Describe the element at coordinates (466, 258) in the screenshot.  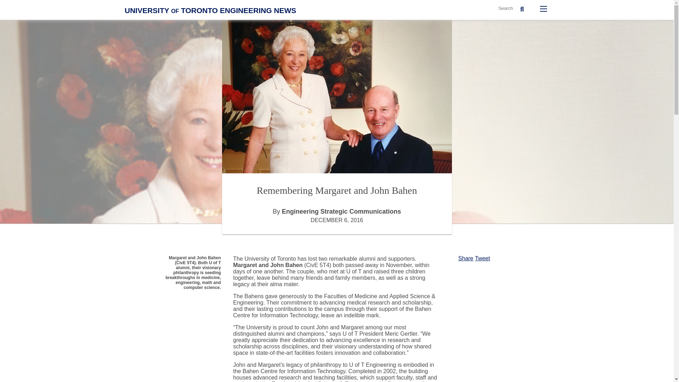
I see `Share` at that location.